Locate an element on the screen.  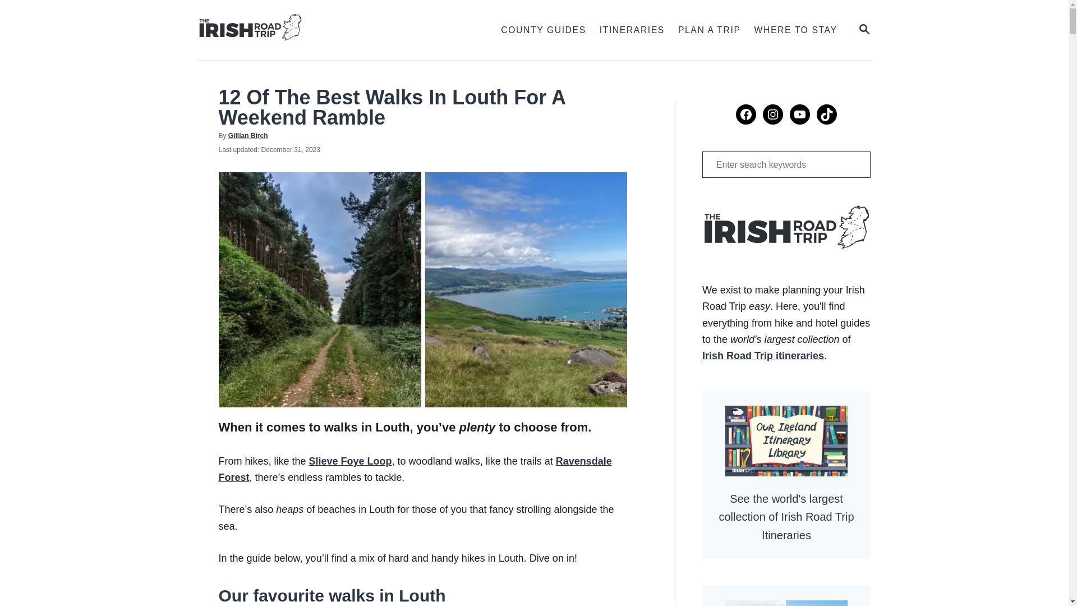
Ravensdale Forest is located at coordinates (415, 469).